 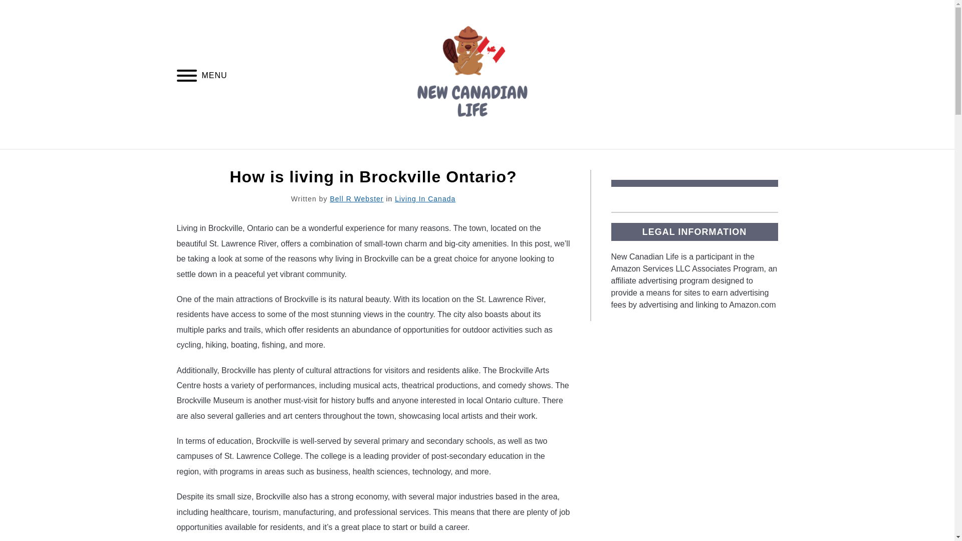 I want to click on MOVING, so click(x=627, y=161).